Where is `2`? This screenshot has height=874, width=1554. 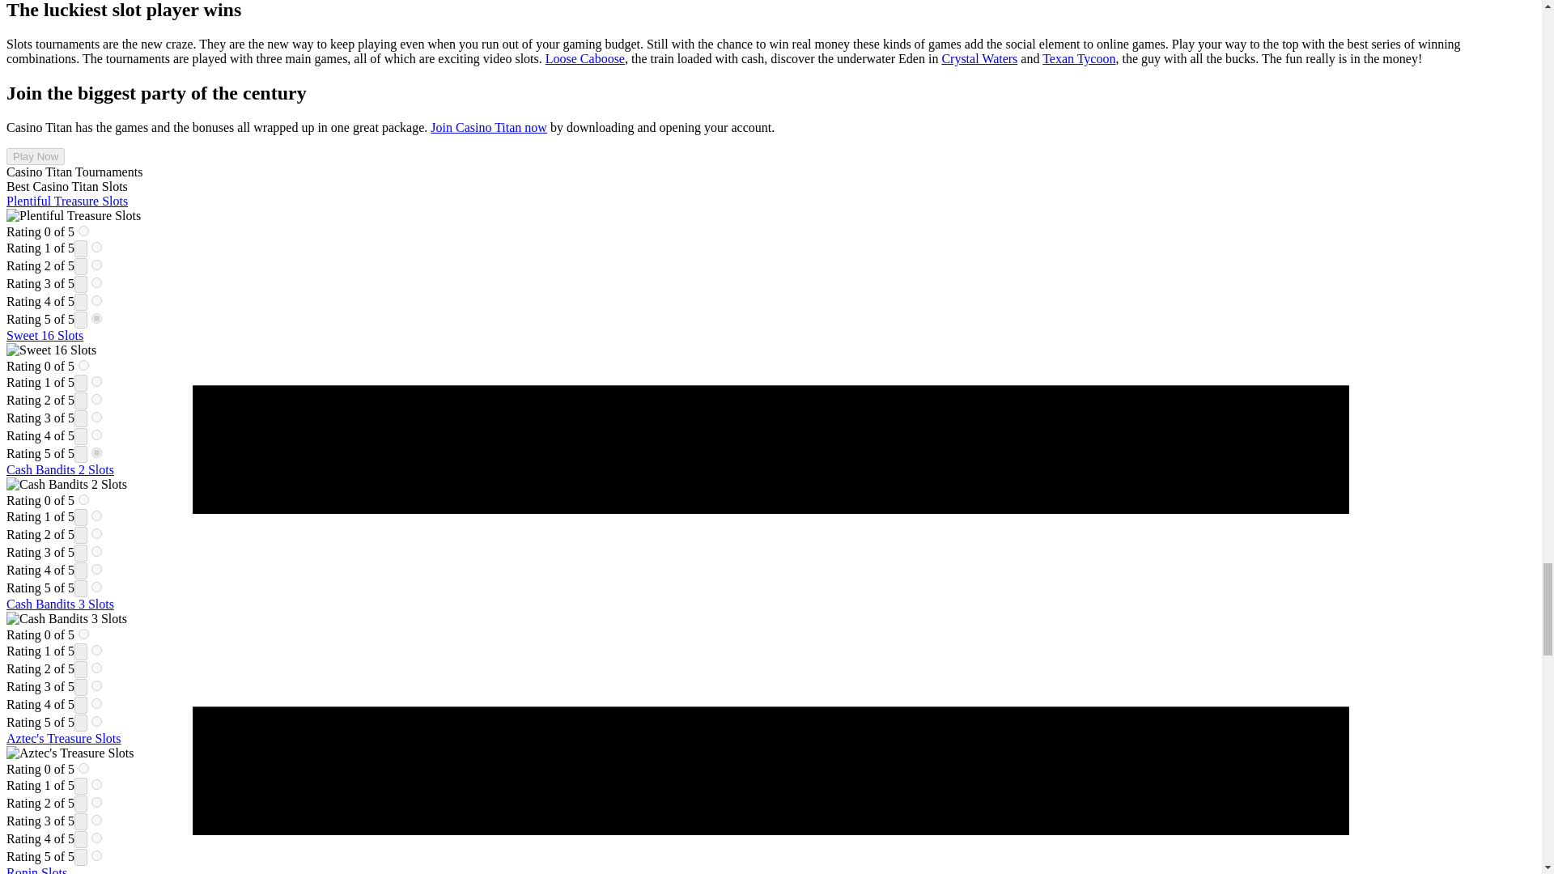 2 is located at coordinates (97, 264).